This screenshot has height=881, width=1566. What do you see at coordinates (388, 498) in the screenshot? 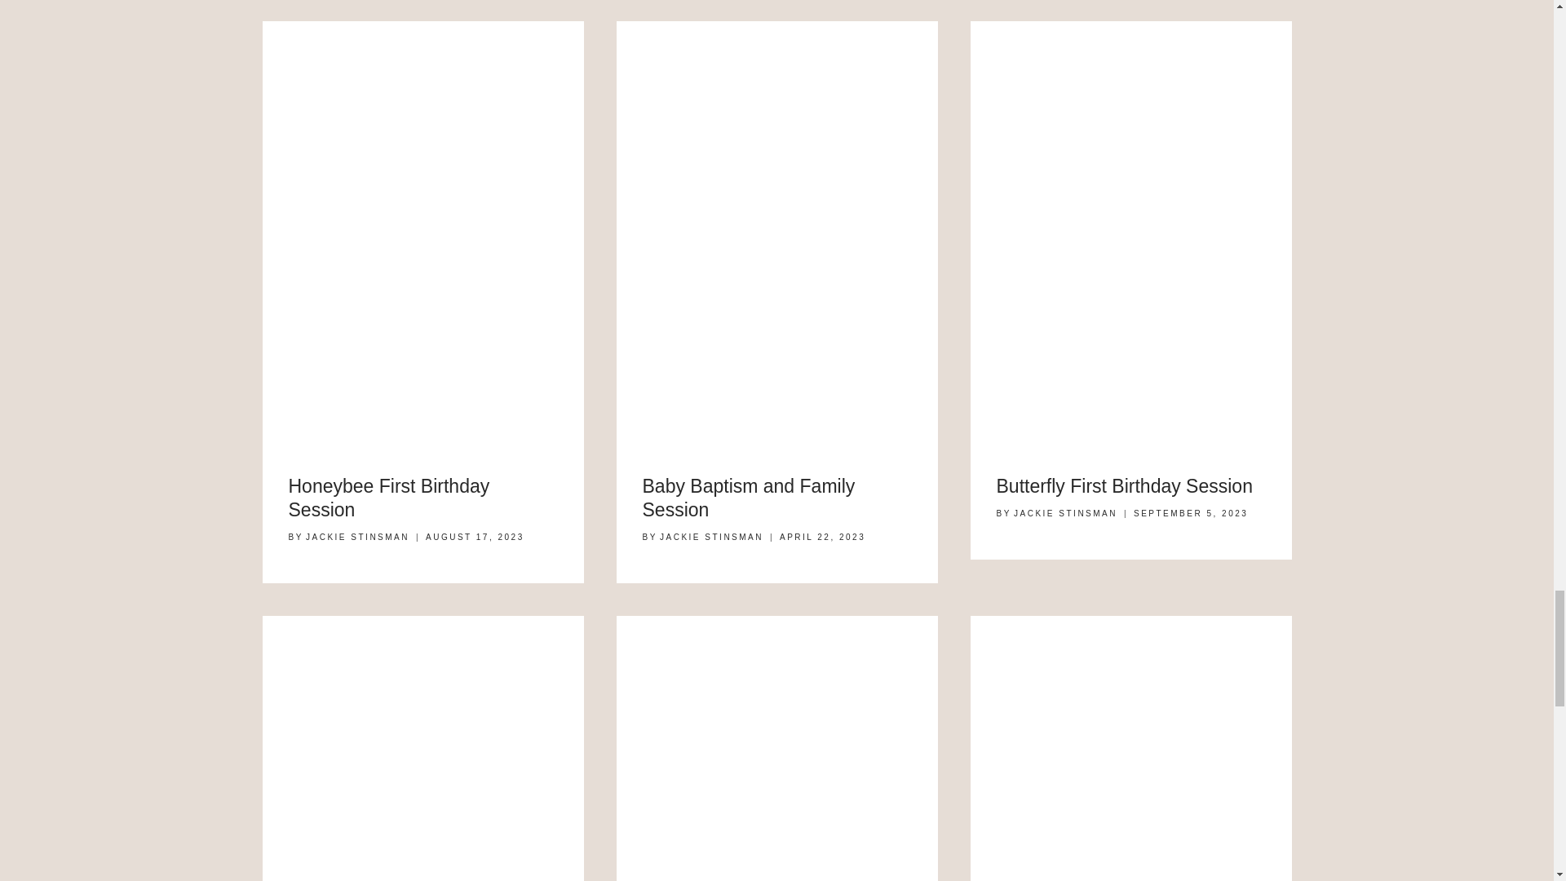
I see `Honeybee First Birthday Session` at bounding box center [388, 498].